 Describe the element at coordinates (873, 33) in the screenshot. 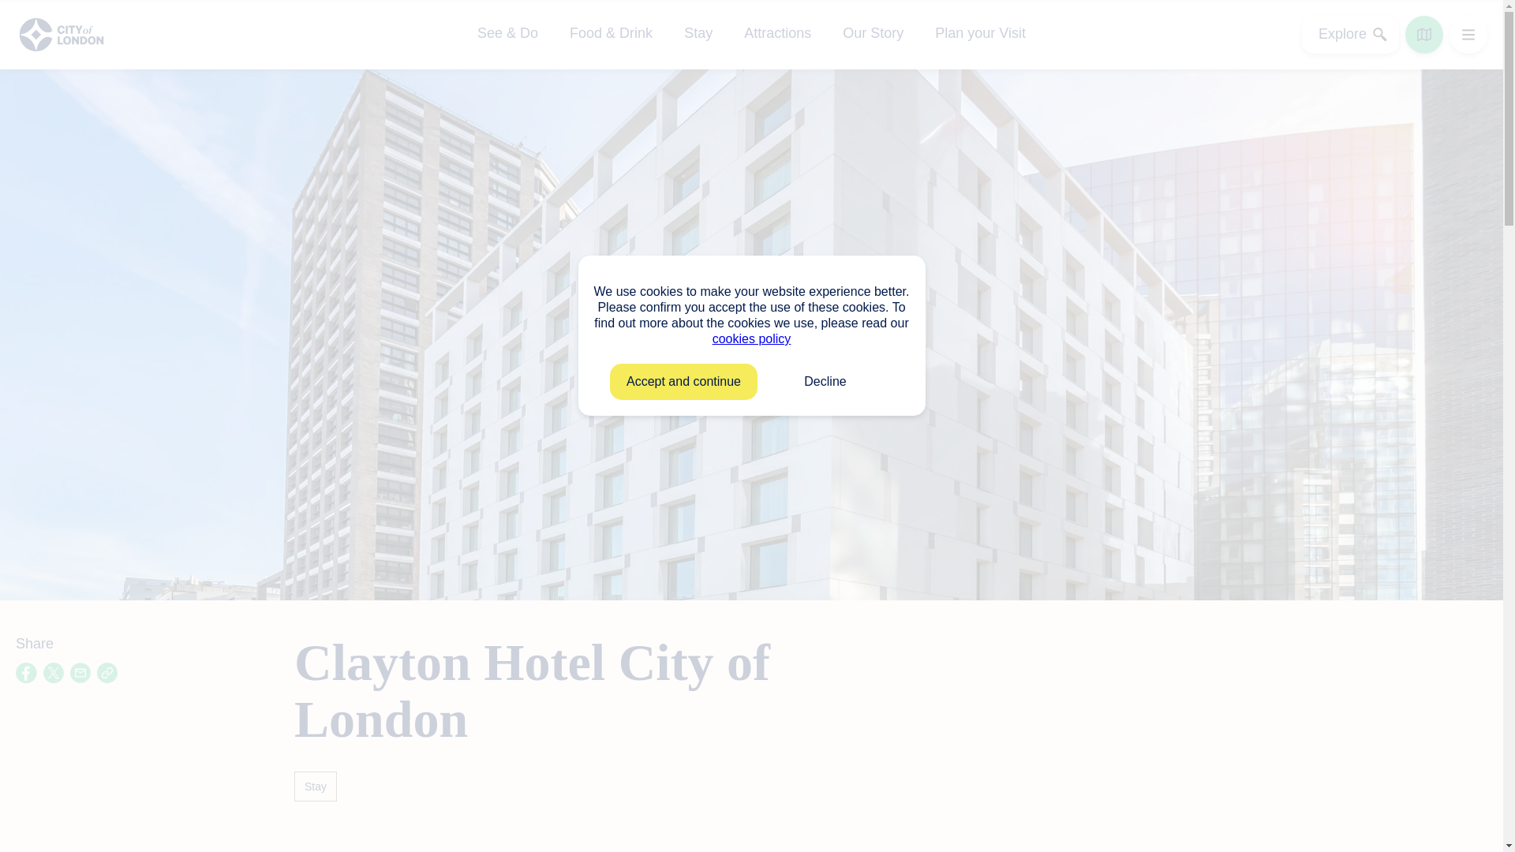

I see `Our Story` at that location.